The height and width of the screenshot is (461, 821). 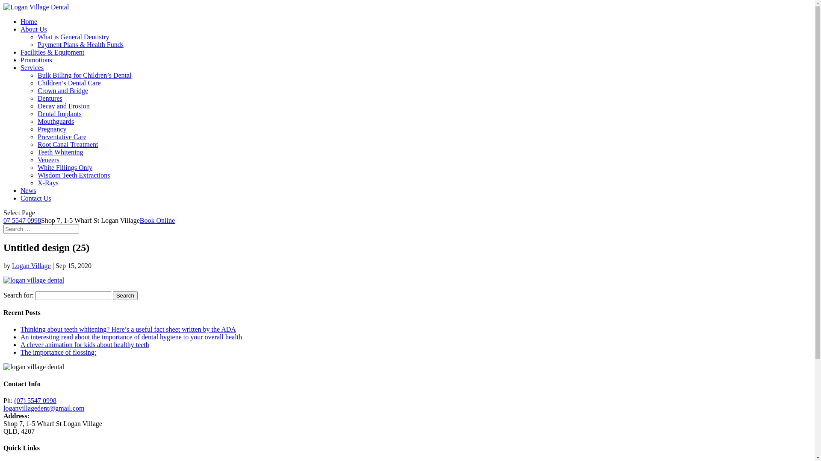 I want to click on Veneers, so click(x=49, y=160).